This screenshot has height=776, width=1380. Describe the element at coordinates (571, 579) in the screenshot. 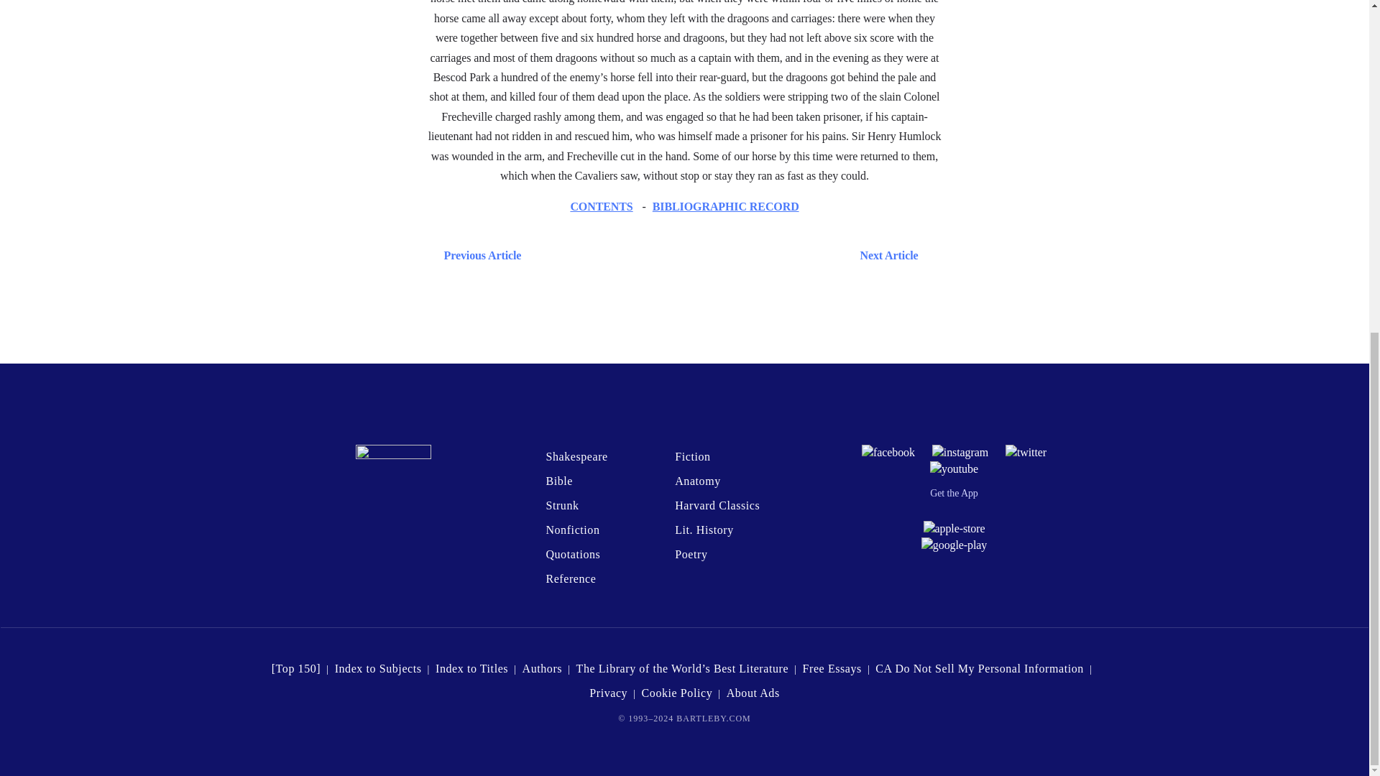

I see `Reference` at that location.